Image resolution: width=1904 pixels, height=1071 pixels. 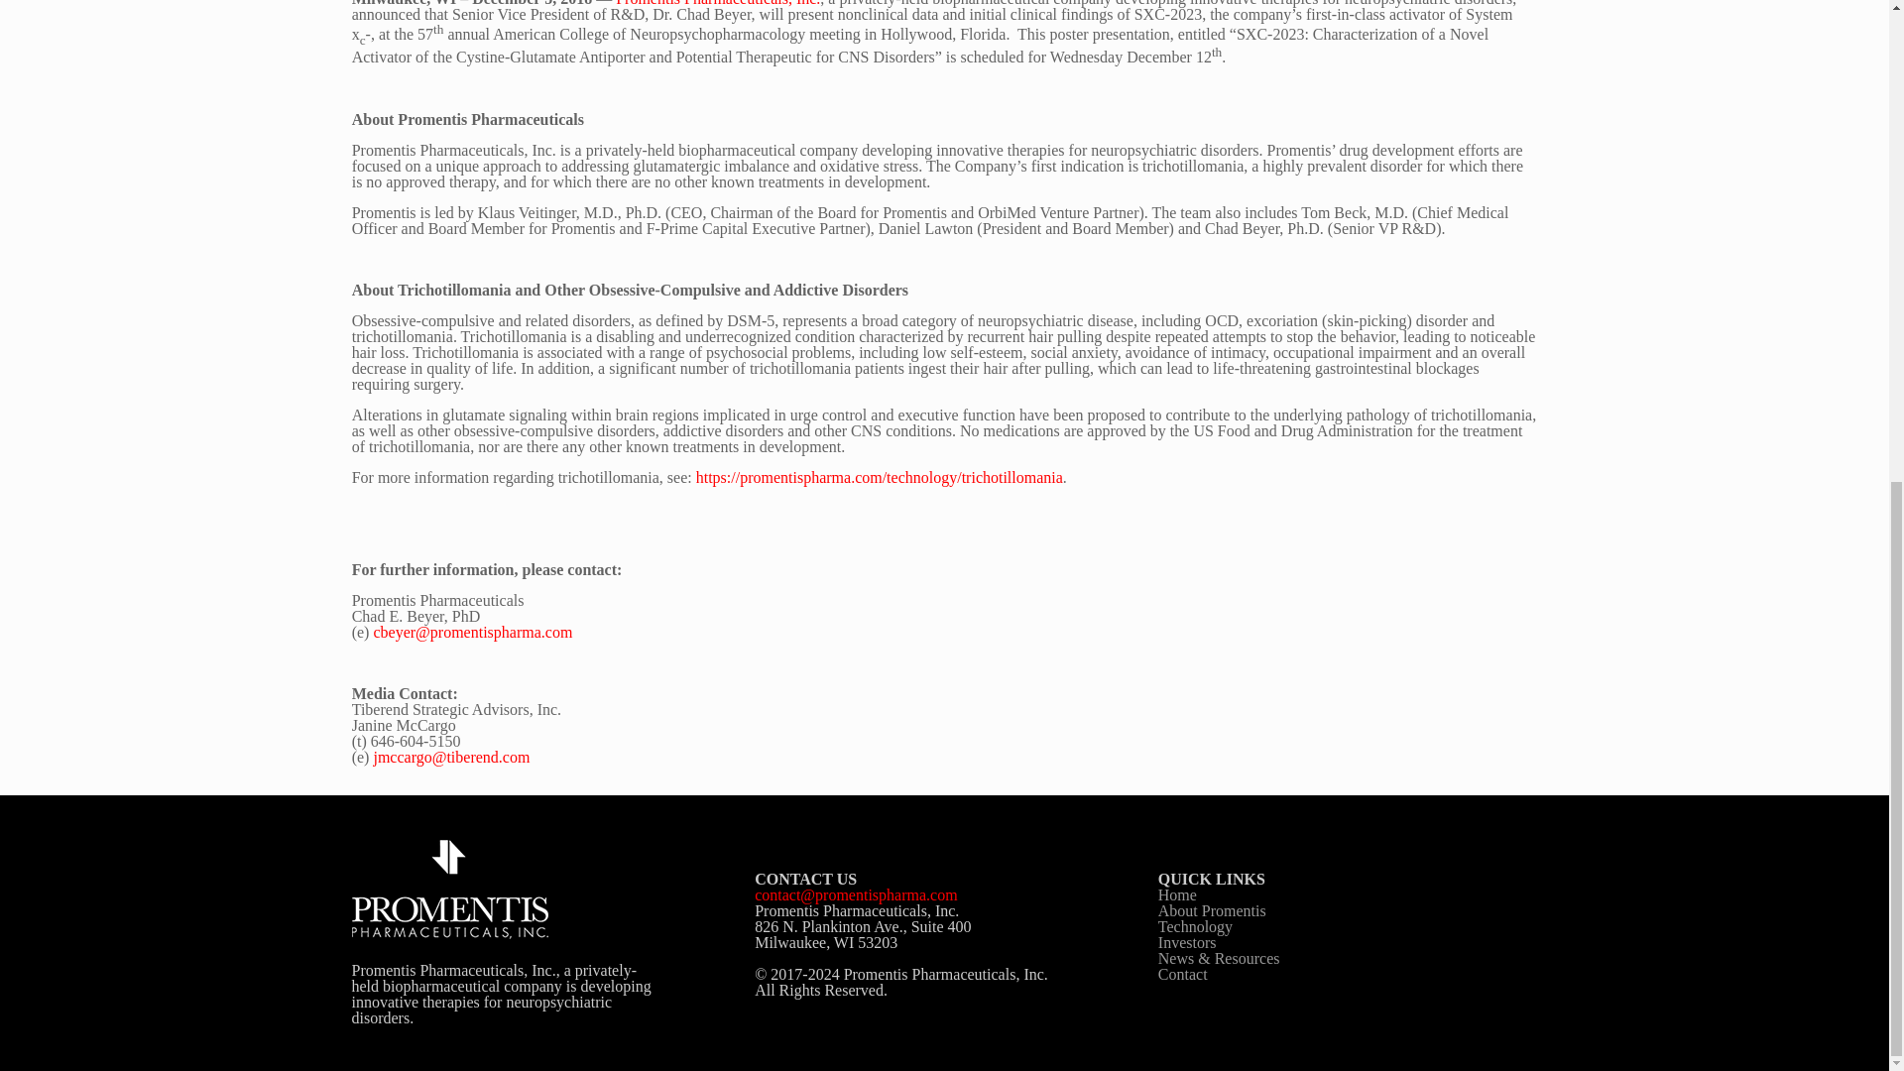 I want to click on Promentis Pharmaceuticals, Inc., so click(x=718, y=3).